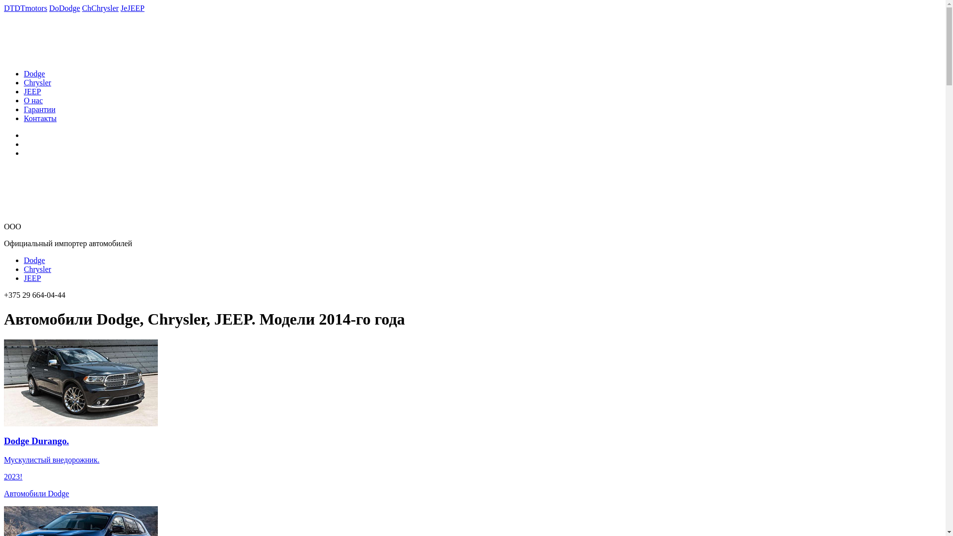  I want to click on DoDodge, so click(65, 8).